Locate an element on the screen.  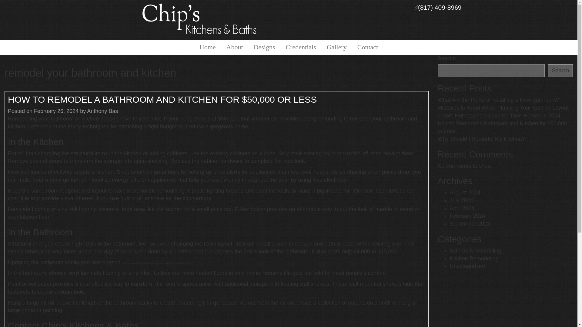
July 2024 is located at coordinates (461, 200).